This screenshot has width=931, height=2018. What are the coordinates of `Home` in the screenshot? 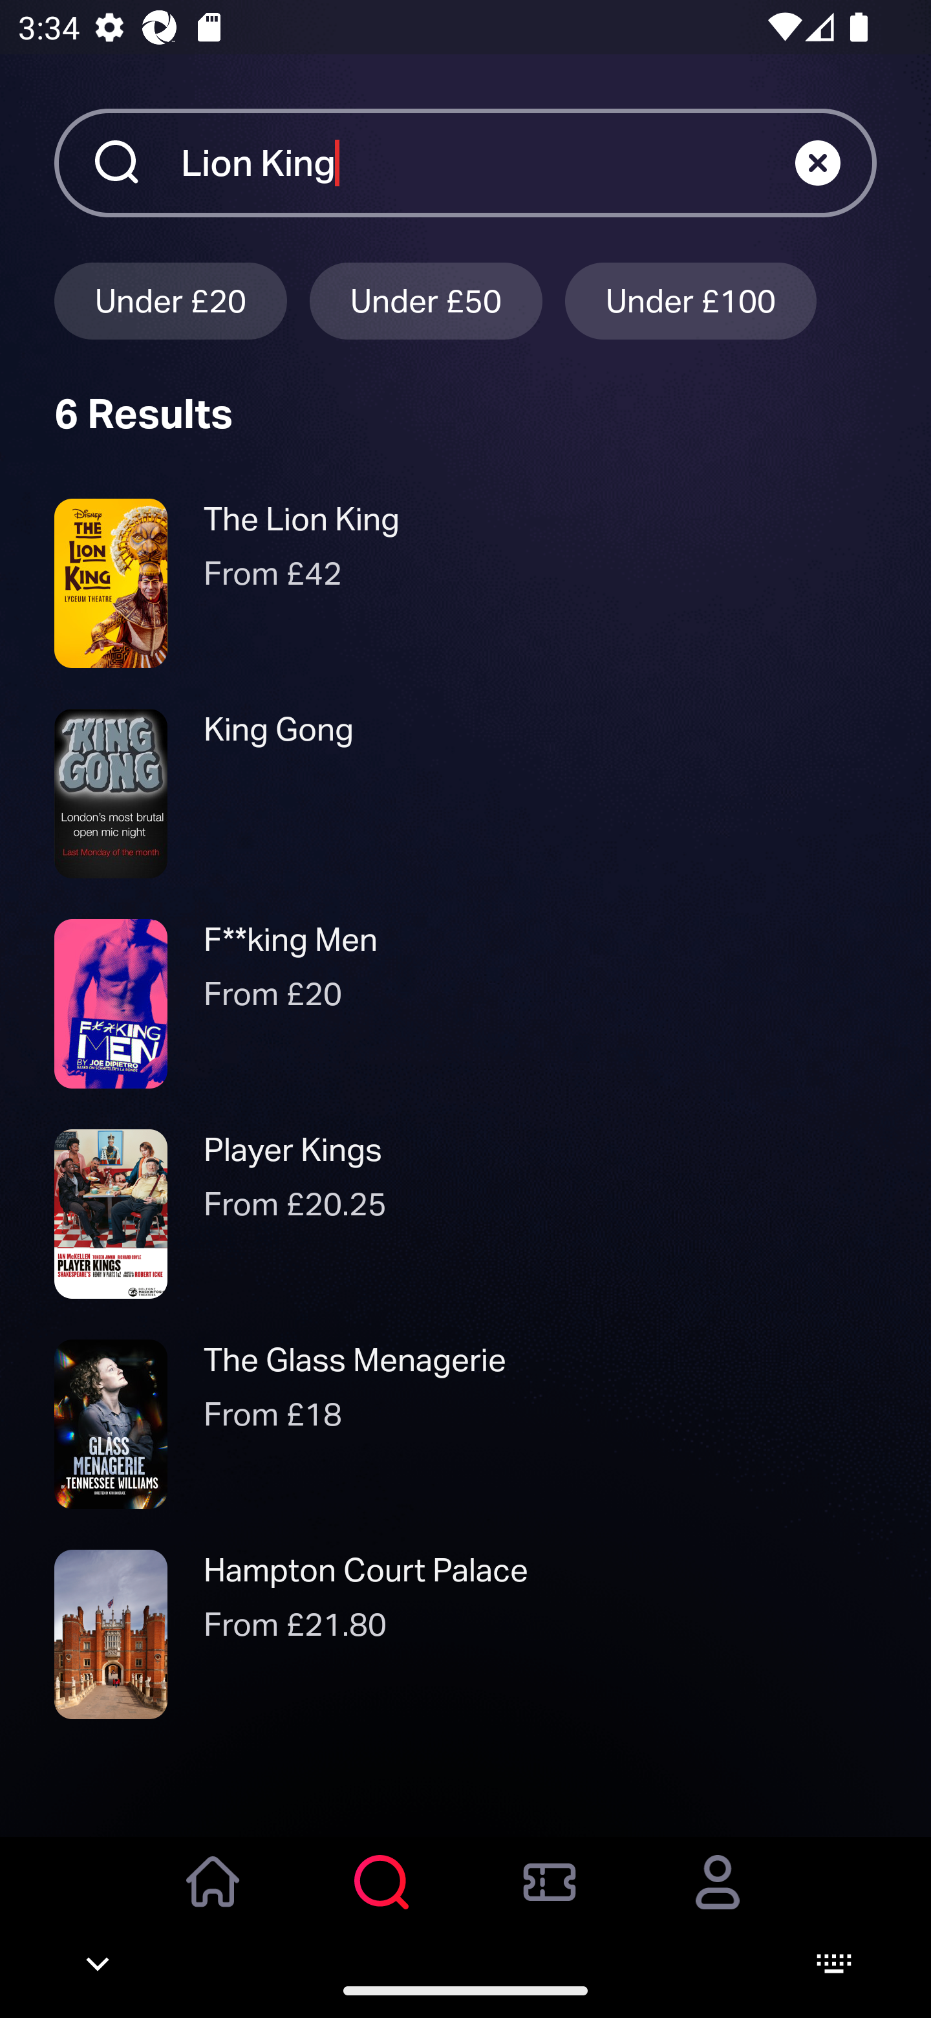 It's located at (213, 1900).